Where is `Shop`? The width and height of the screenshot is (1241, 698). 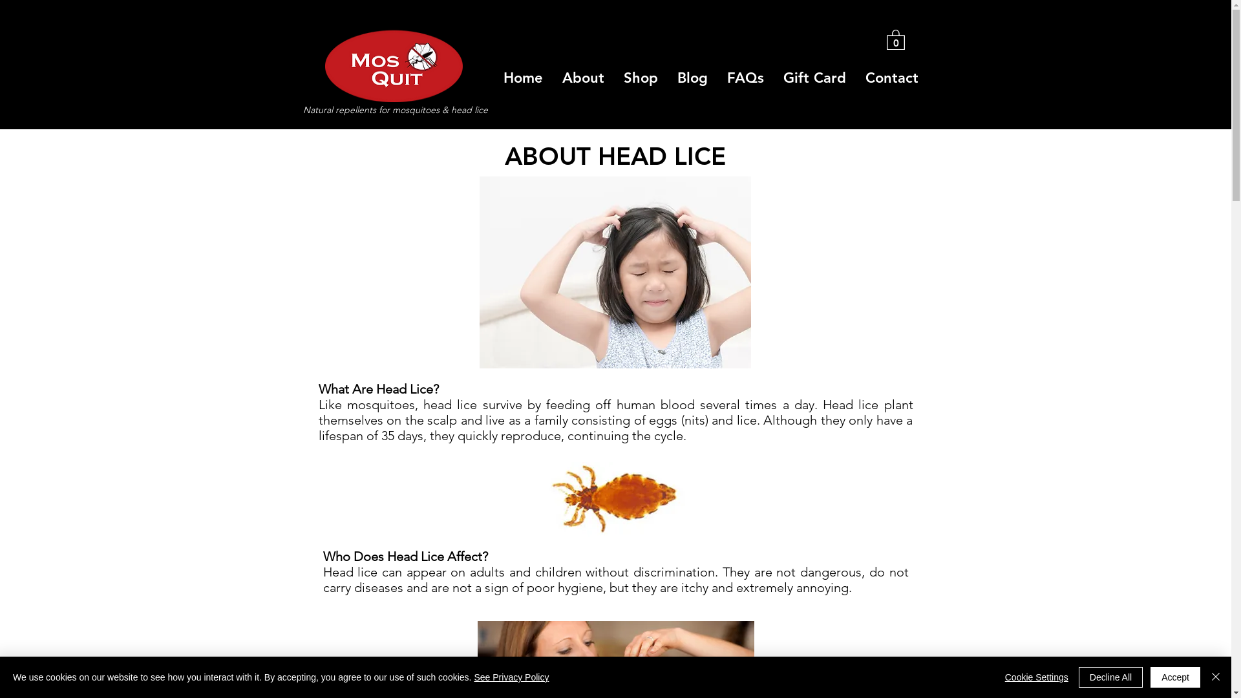
Shop is located at coordinates (641, 78).